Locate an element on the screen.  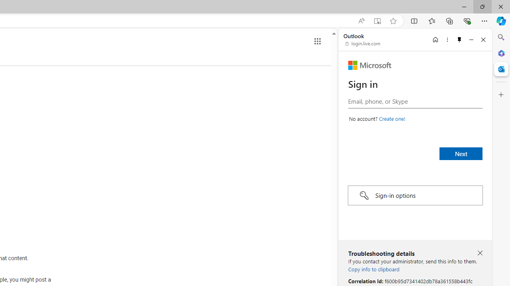
Enter Immersive Reader (F9) is located at coordinates (377, 21).